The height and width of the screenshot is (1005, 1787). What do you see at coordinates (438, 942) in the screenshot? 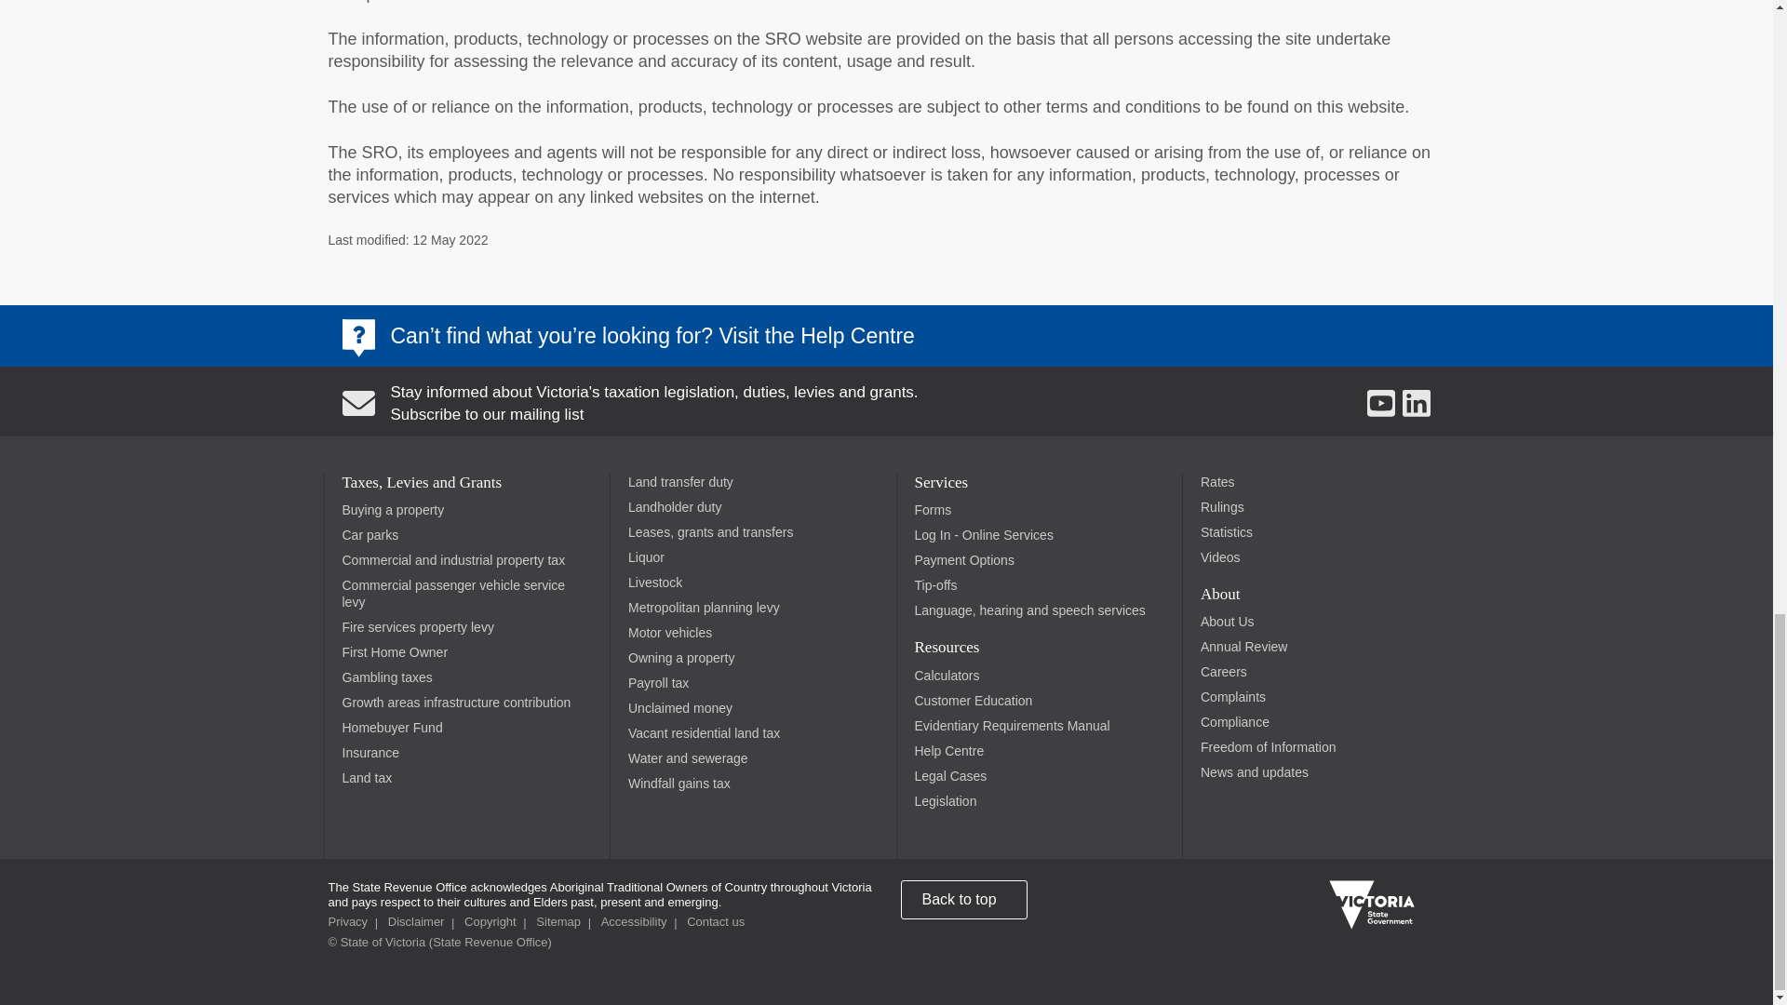
I see `State Revenue Office Victoria` at bounding box center [438, 942].